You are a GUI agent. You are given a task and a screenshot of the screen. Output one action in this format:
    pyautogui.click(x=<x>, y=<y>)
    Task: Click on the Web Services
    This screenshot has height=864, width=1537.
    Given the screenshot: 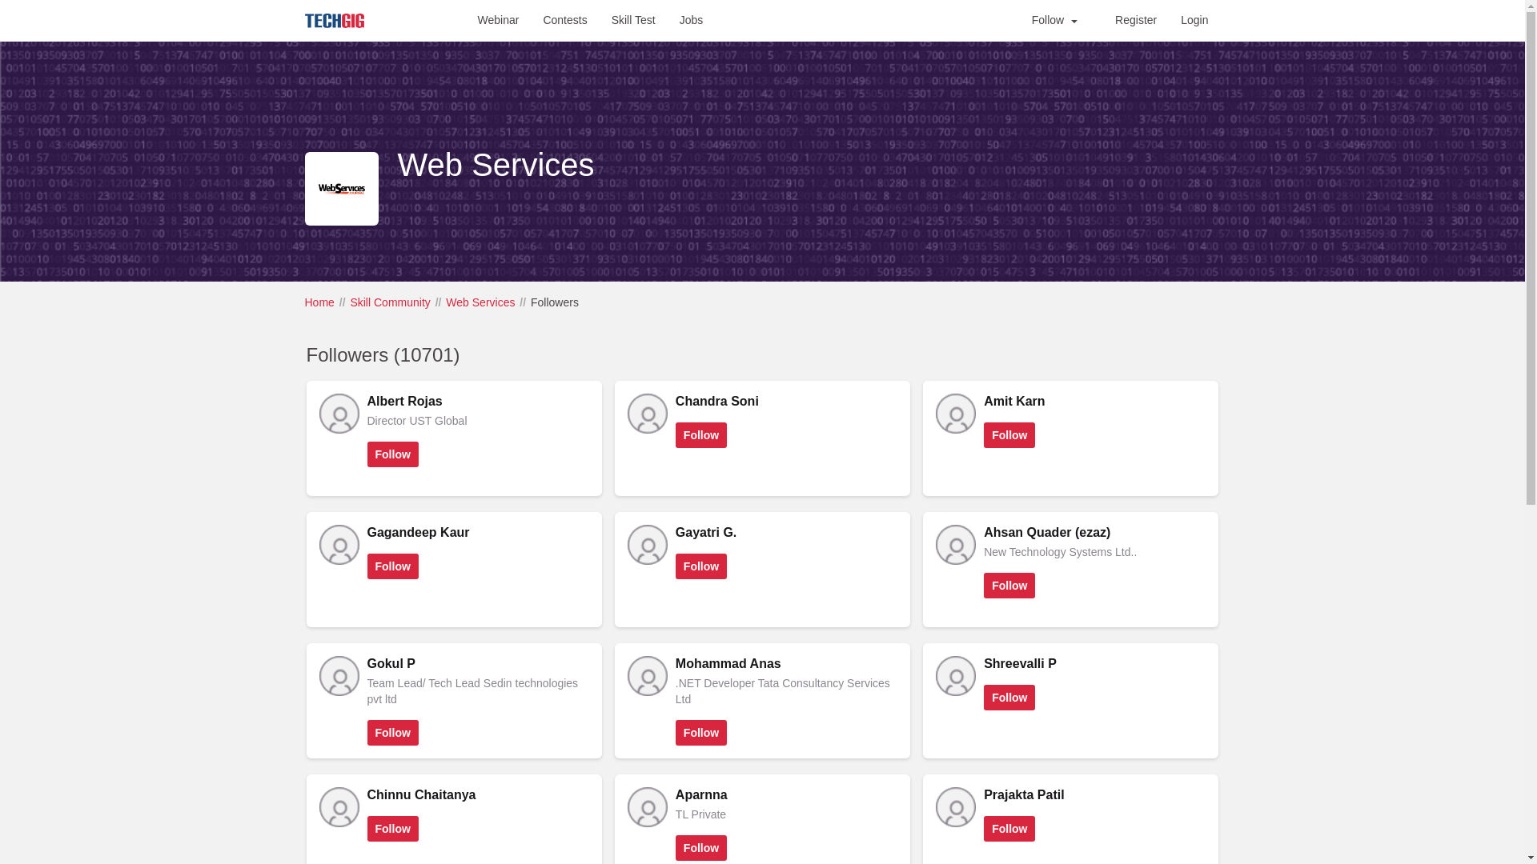 What is the action you would take?
    pyautogui.click(x=480, y=302)
    